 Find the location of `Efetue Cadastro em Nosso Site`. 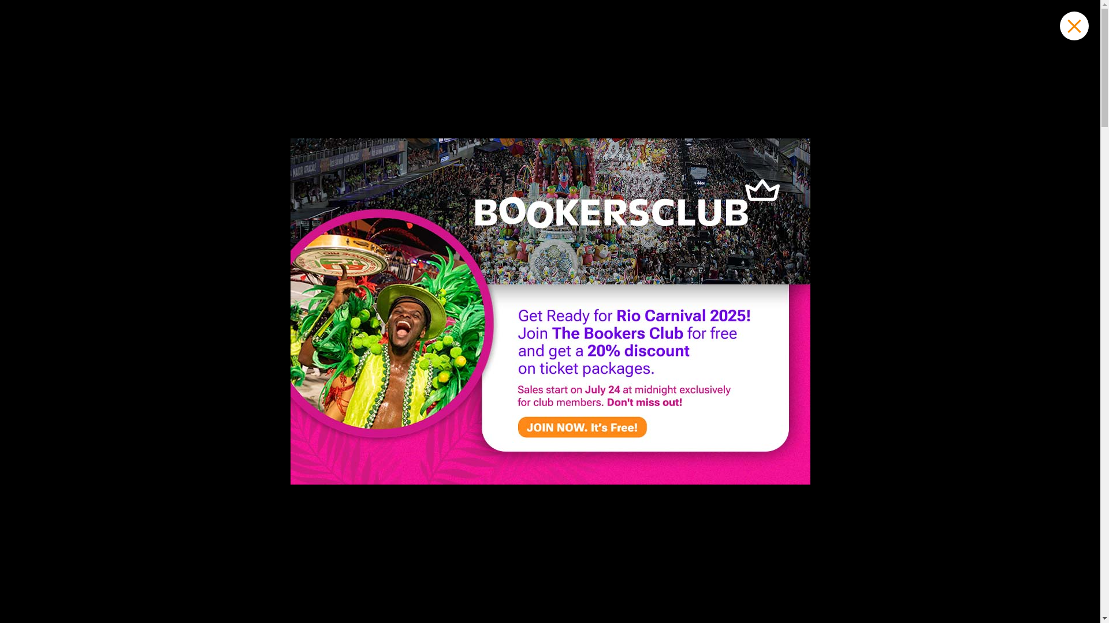

Efetue Cadastro em Nosso Site is located at coordinates (1067, 13).